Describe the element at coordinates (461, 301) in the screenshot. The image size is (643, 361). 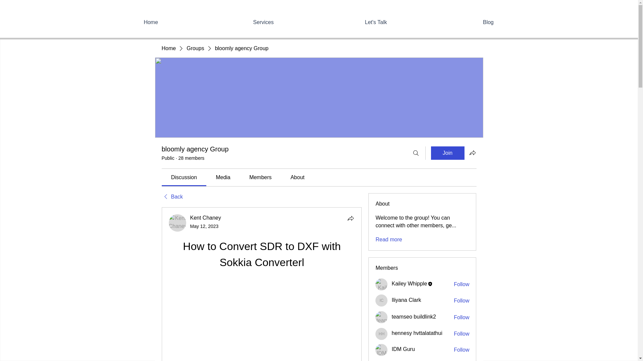
I see `Follow` at that location.